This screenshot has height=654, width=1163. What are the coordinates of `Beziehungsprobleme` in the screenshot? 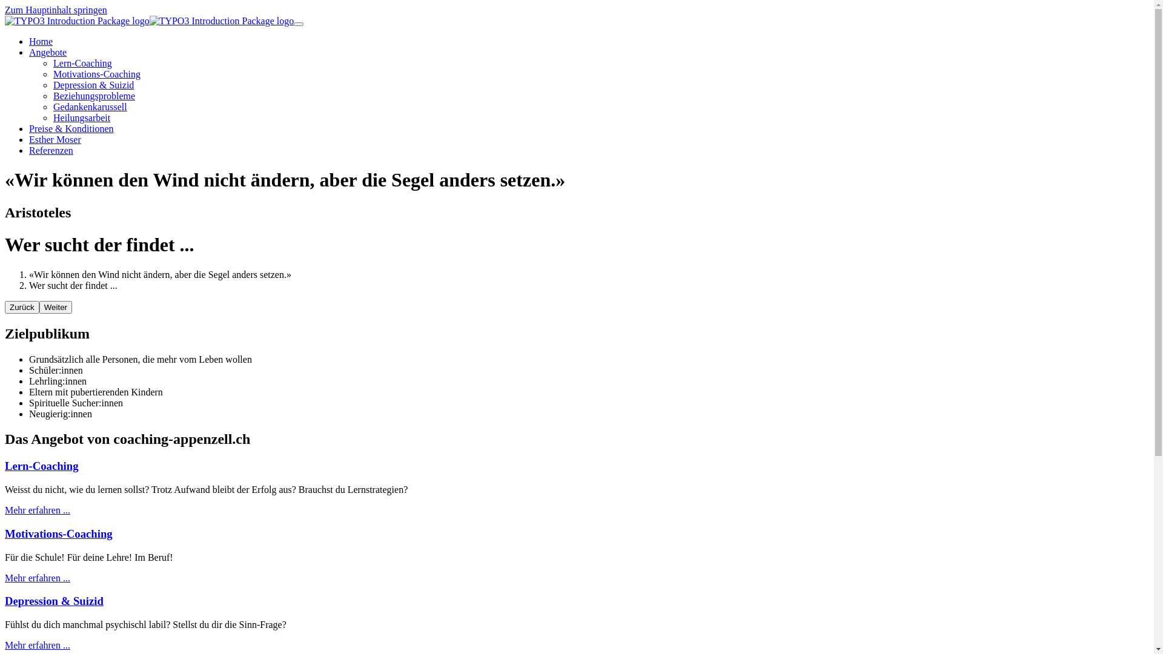 It's located at (94, 96).